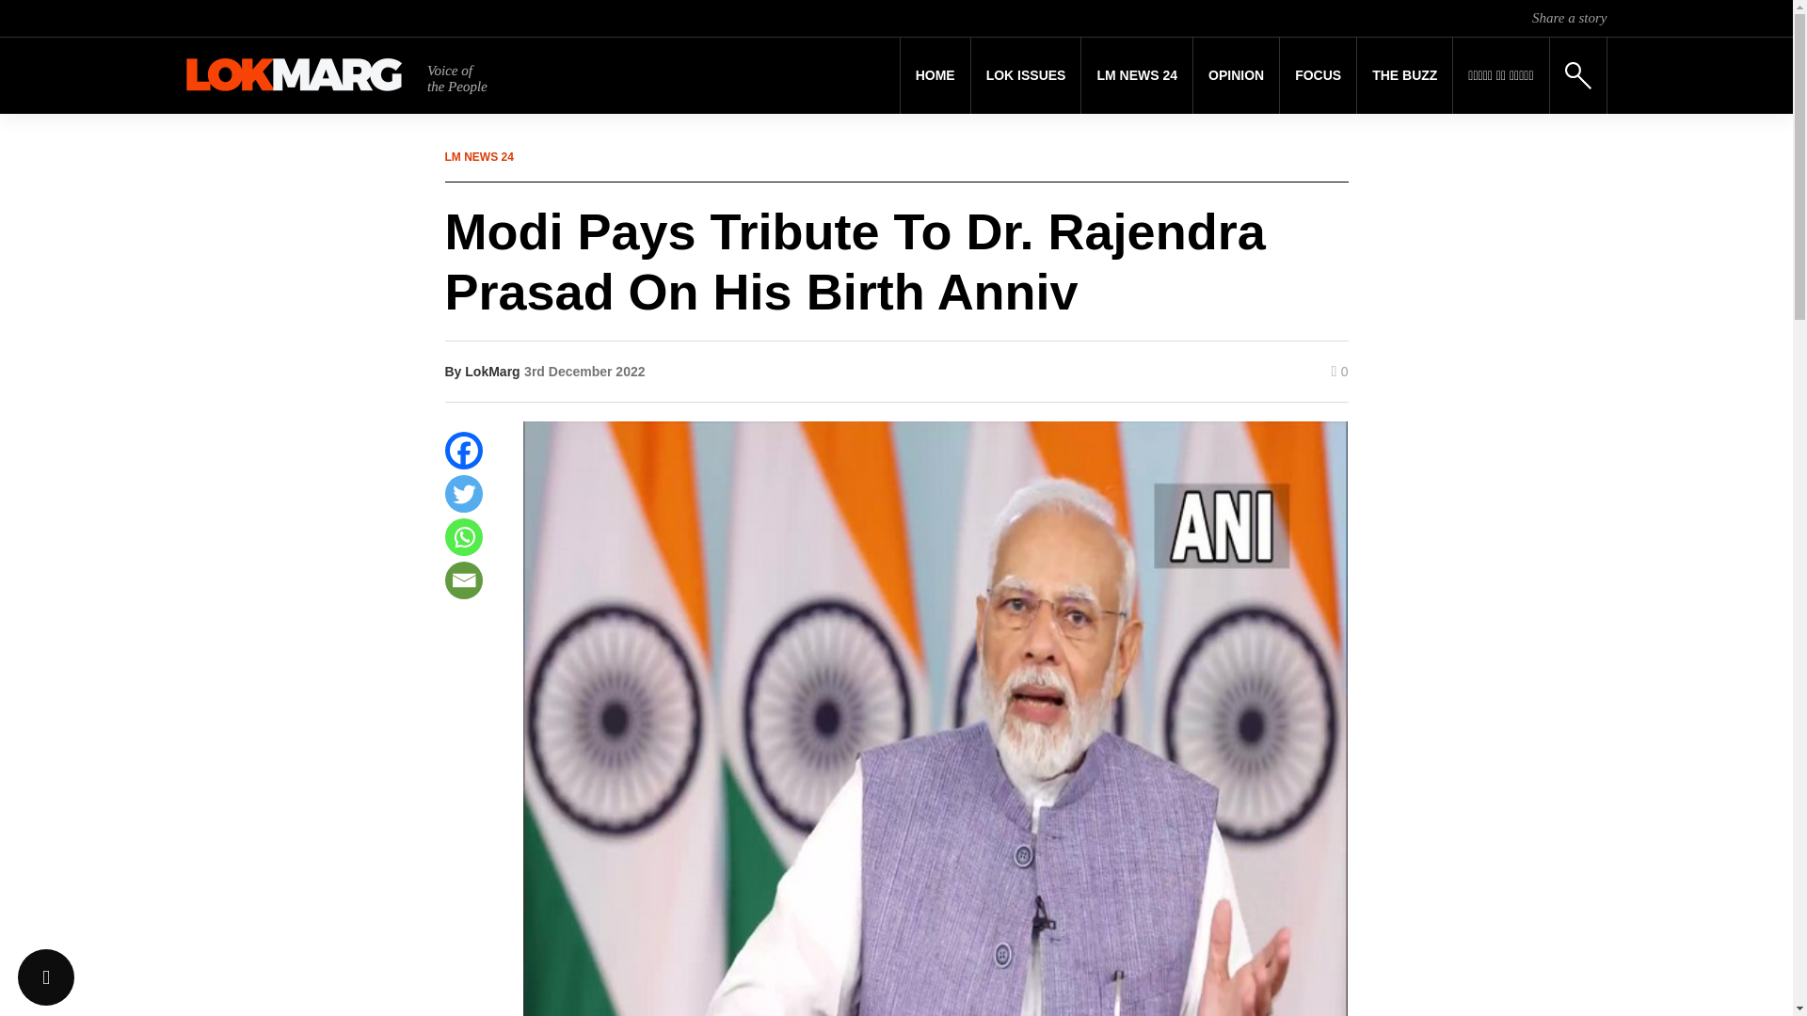 The width and height of the screenshot is (1807, 1016). Describe the element at coordinates (1137, 75) in the screenshot. I see `LM News 24` at that location.